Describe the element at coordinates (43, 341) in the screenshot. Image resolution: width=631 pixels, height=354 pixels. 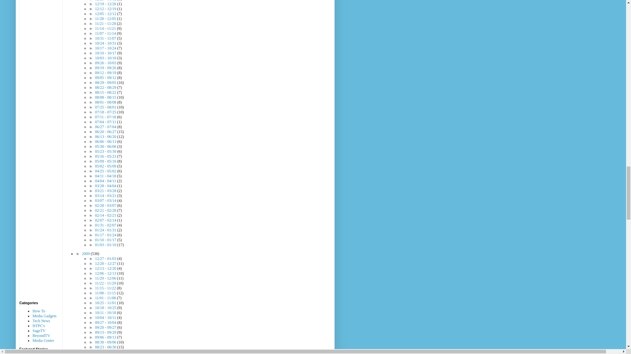
I see `Media Center` at that location.